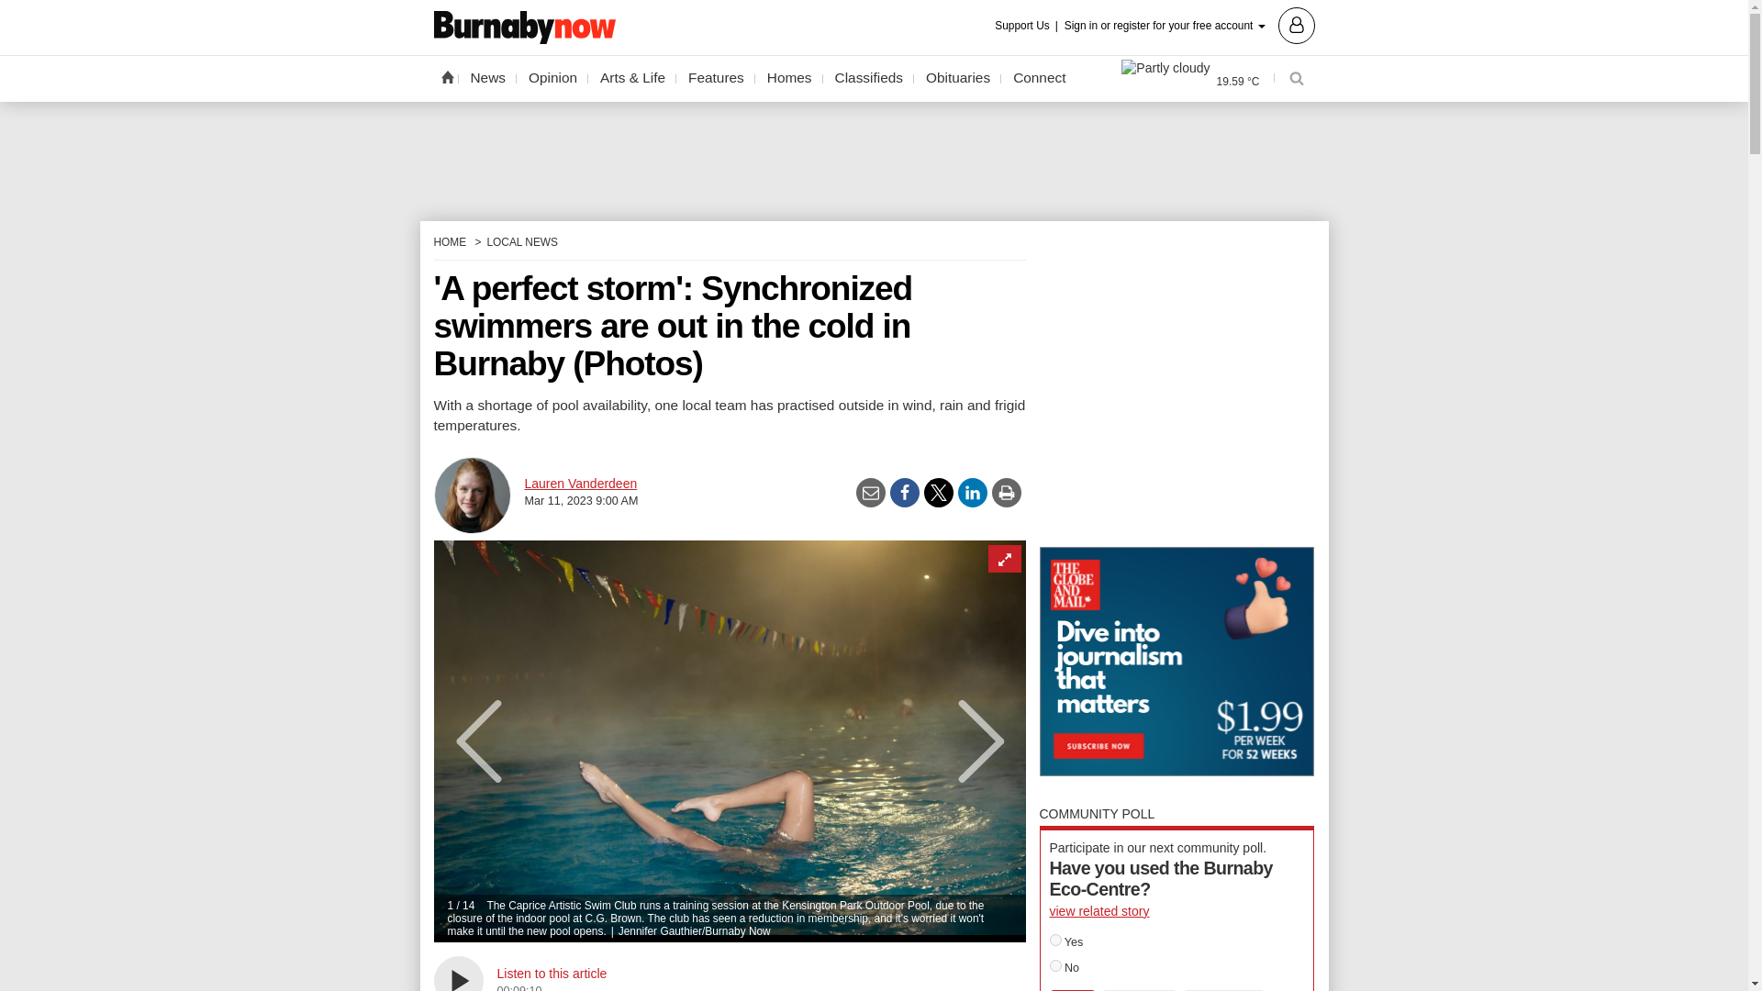 Image resolution: width=1762 pixels, height=991 pixels. I want to click on 121286, so click(1055, 965).